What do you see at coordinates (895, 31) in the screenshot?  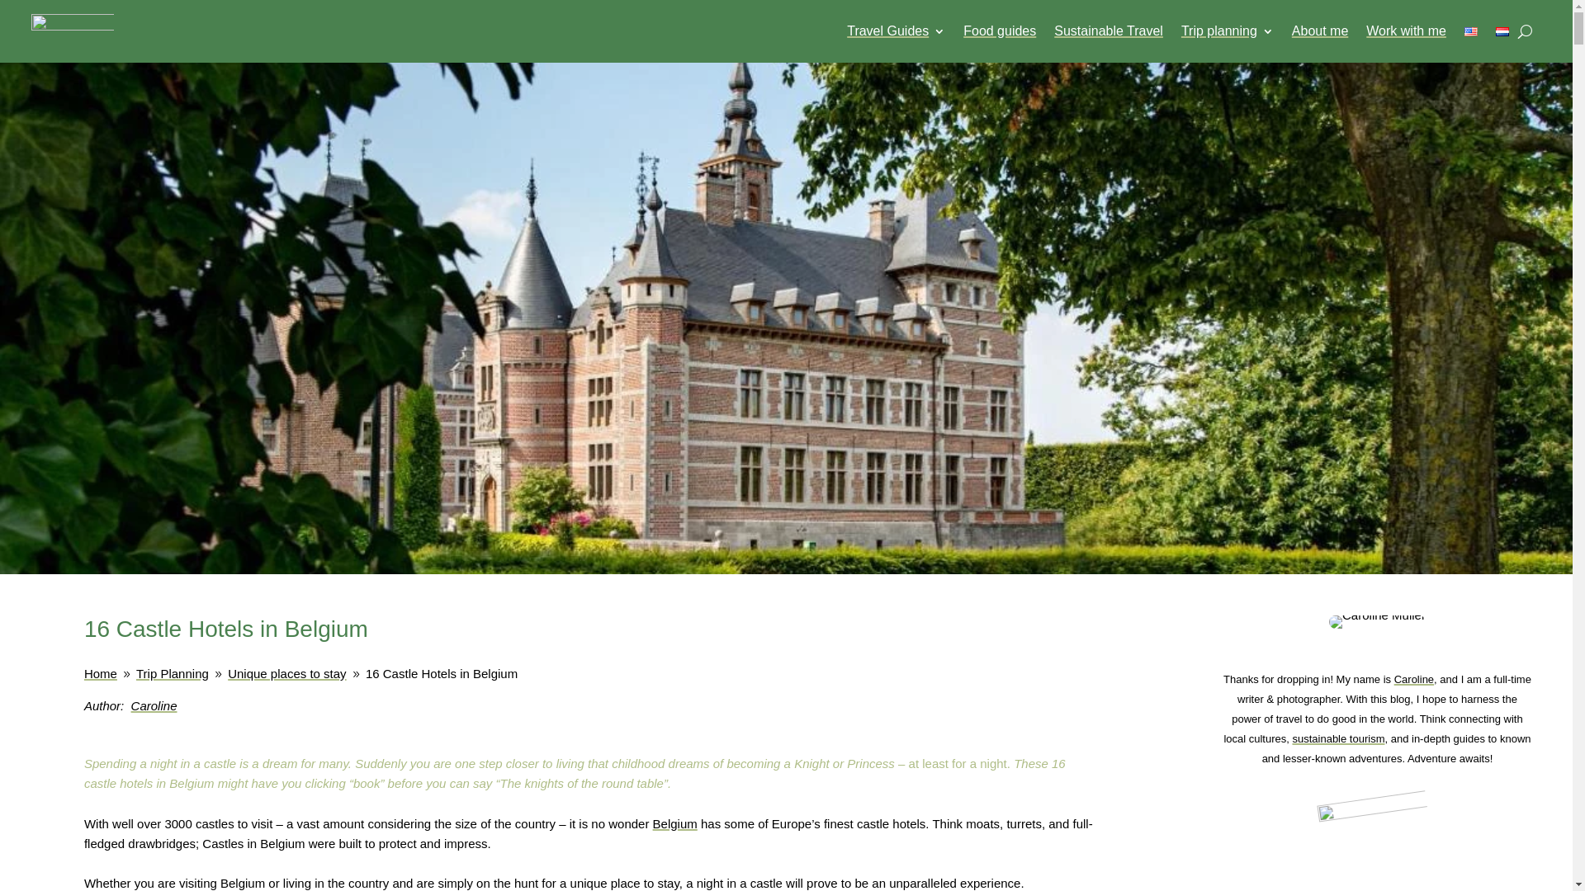 I see `Travel Guides` at bounding box center [895, 31].